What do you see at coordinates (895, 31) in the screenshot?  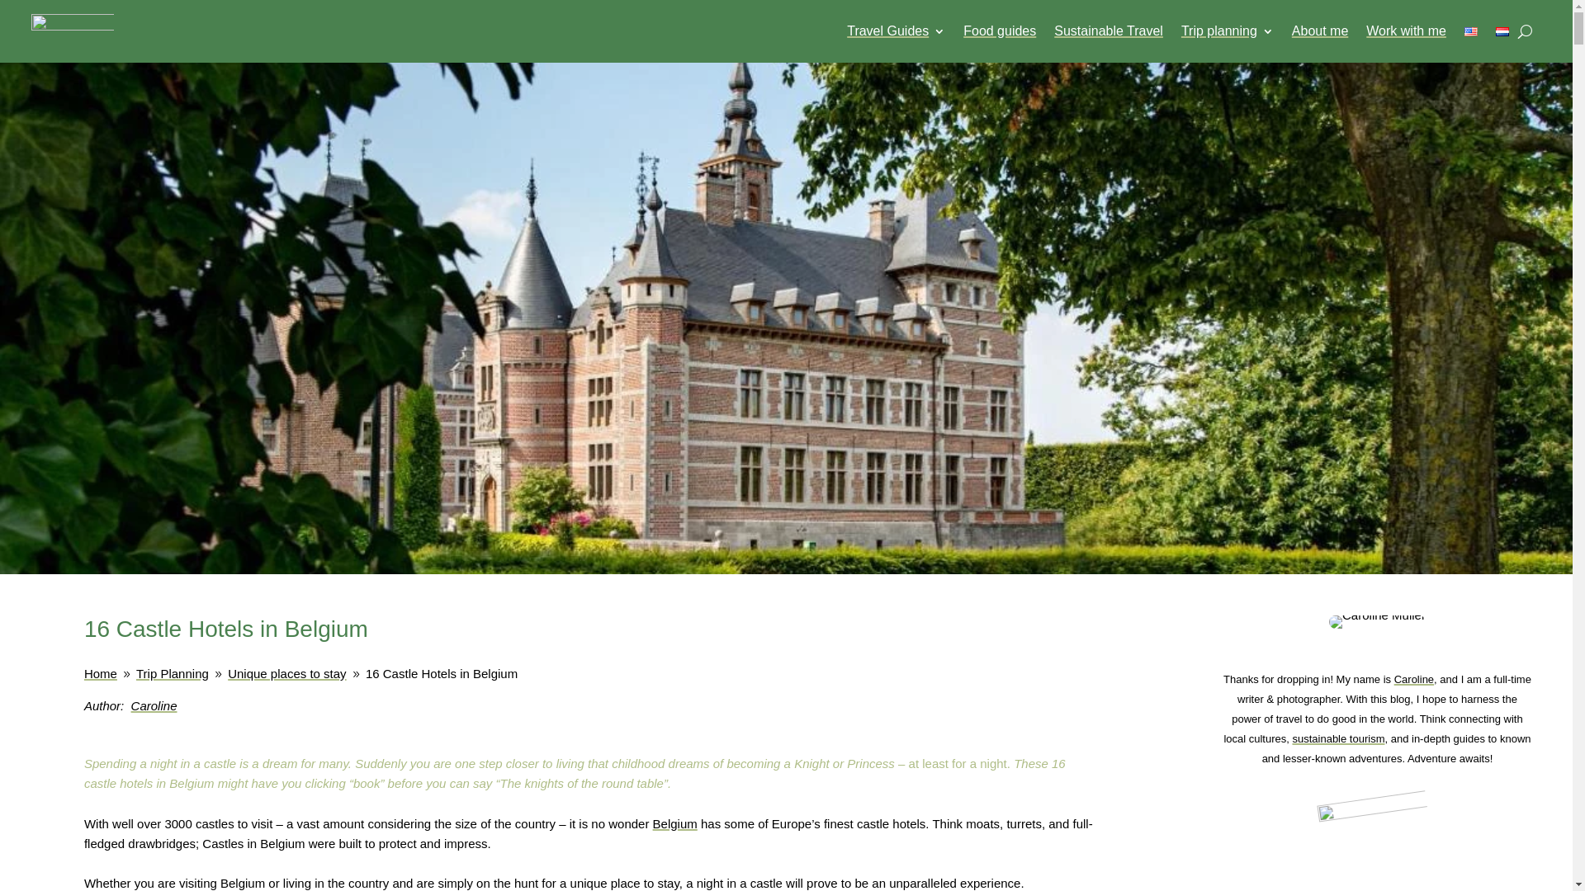 I see `Travel Guides` at bounding box center [895, 31].